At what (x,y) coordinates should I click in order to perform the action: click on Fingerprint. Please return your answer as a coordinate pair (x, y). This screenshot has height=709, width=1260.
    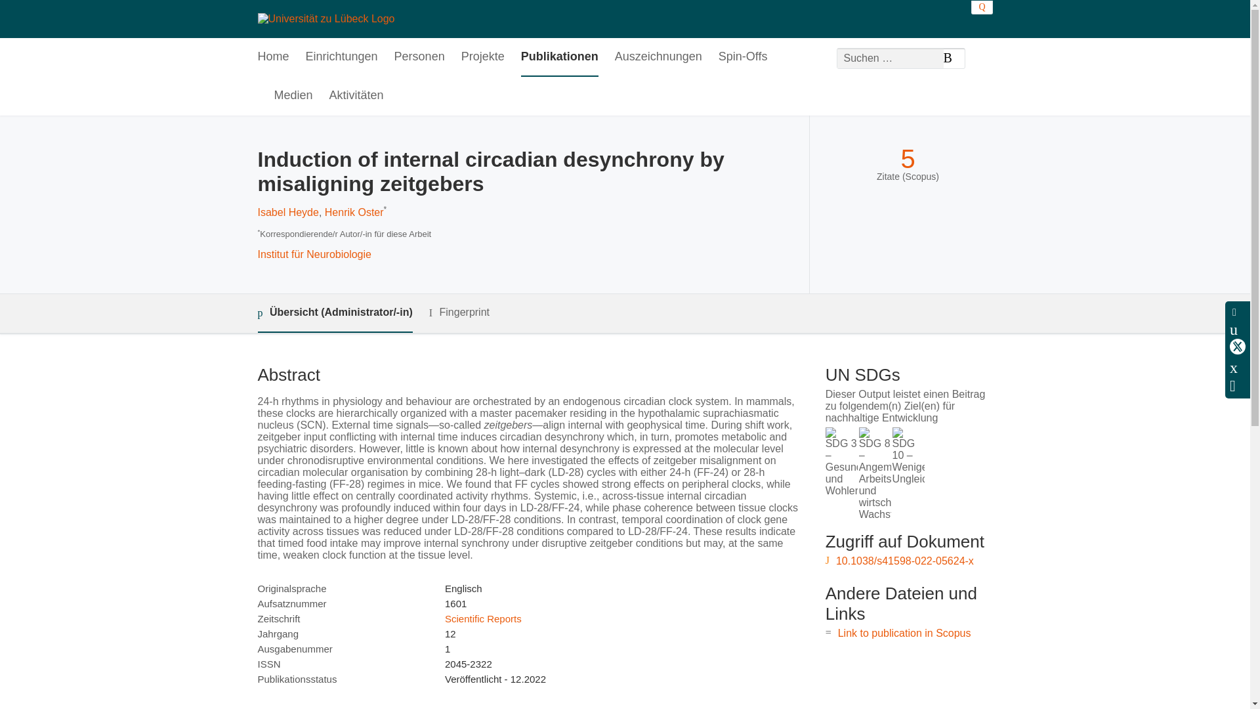
    Looking at the image, I should click on (459, 312).